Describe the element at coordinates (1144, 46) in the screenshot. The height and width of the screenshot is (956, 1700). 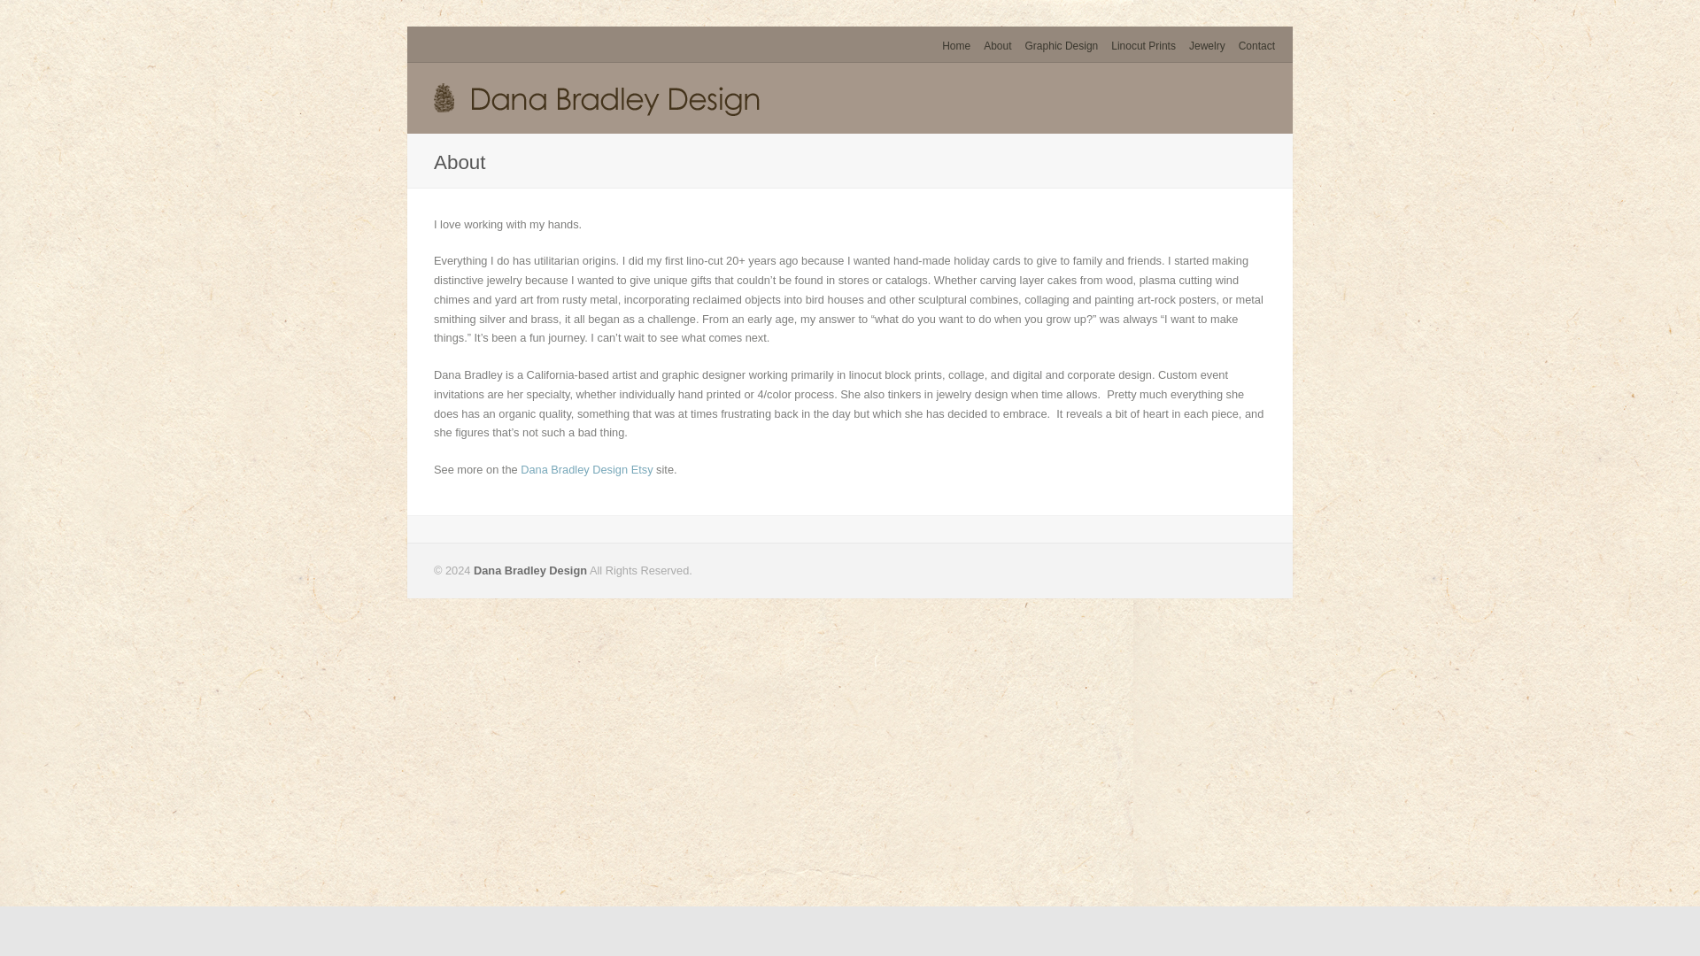
I see `Linocut Prints` at that location.